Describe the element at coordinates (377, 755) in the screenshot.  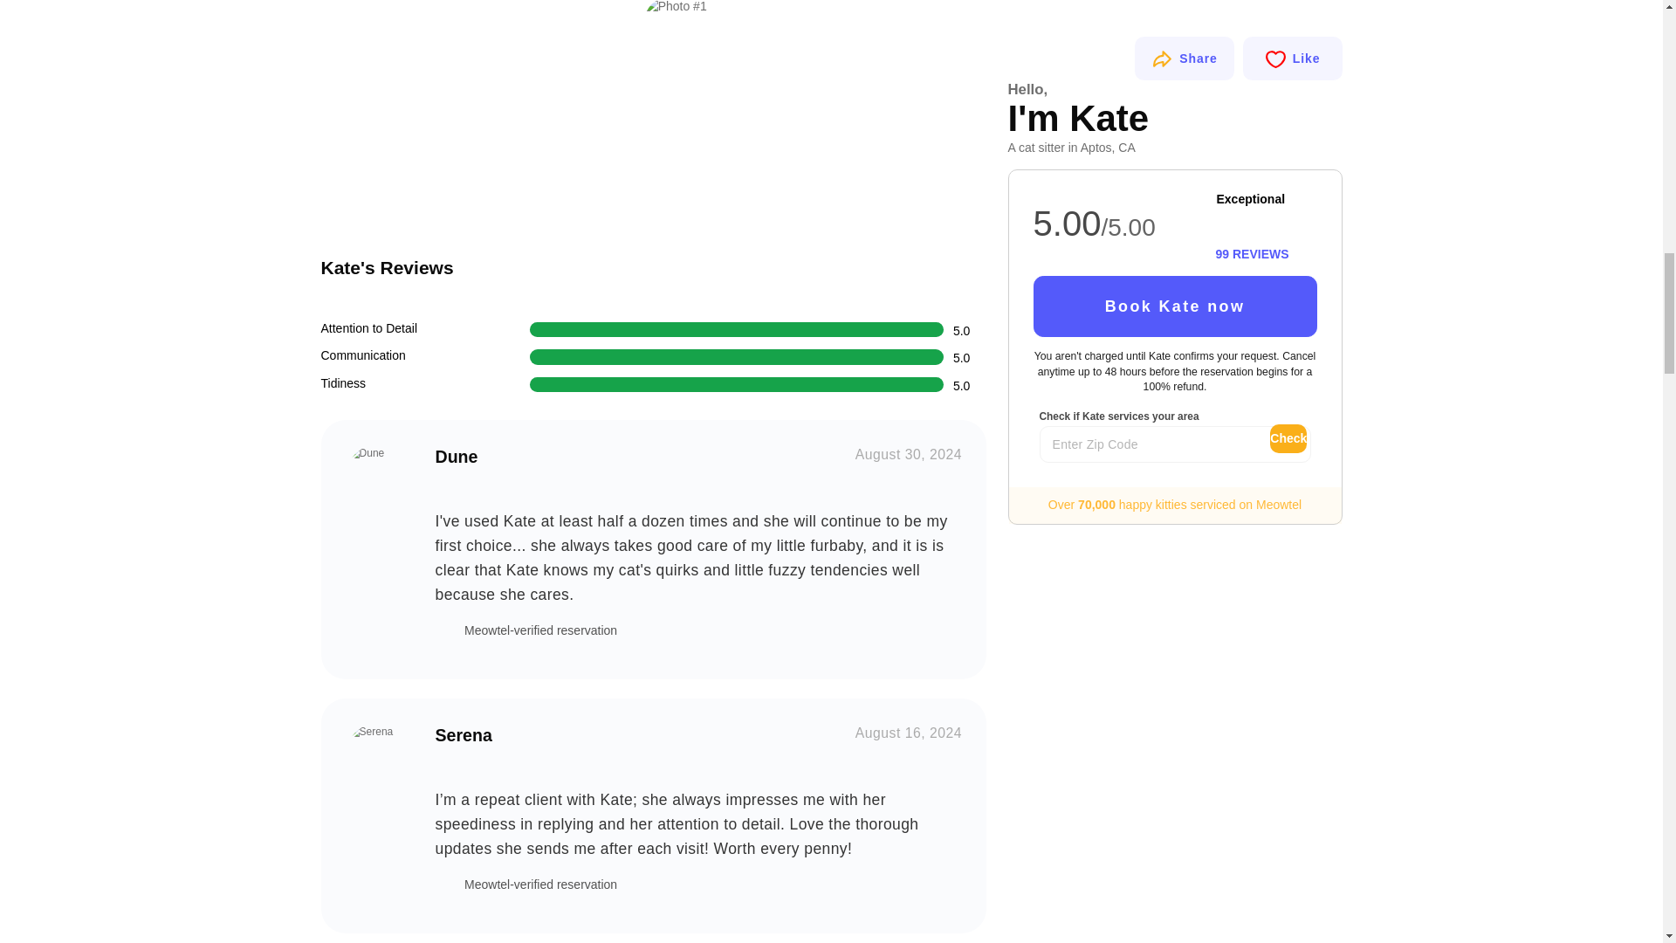
I see `Serena` at that location.